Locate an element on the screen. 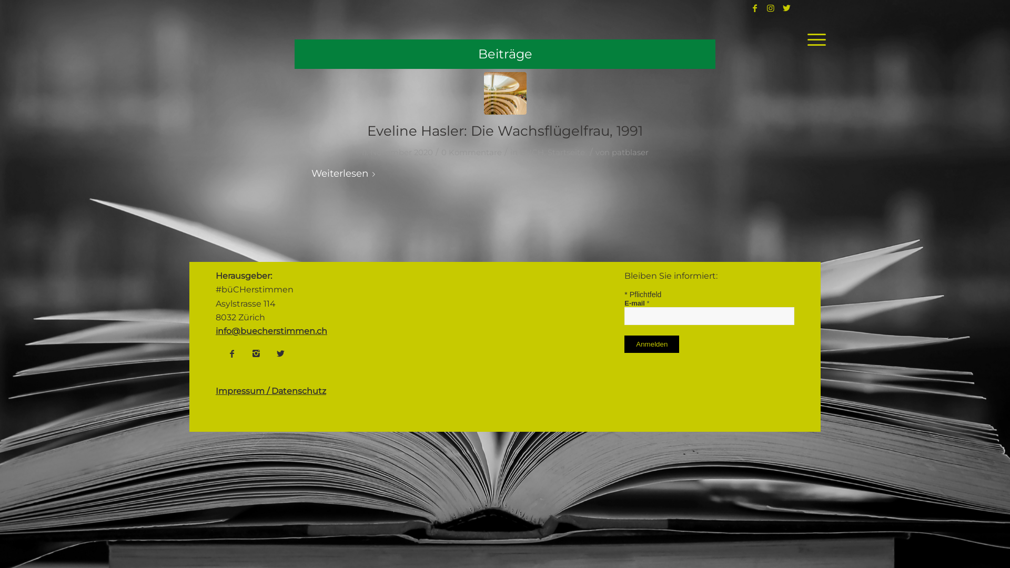 This screenshot has width=1010, height=568. Twitter is located at coordinates (280, 353).